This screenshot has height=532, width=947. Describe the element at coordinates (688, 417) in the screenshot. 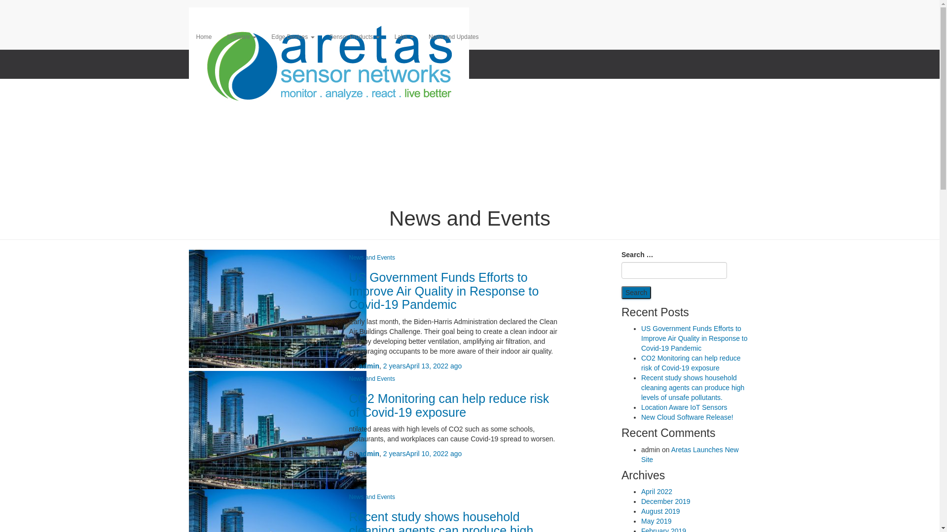

I see `New Cloud Software Release!` at that location.